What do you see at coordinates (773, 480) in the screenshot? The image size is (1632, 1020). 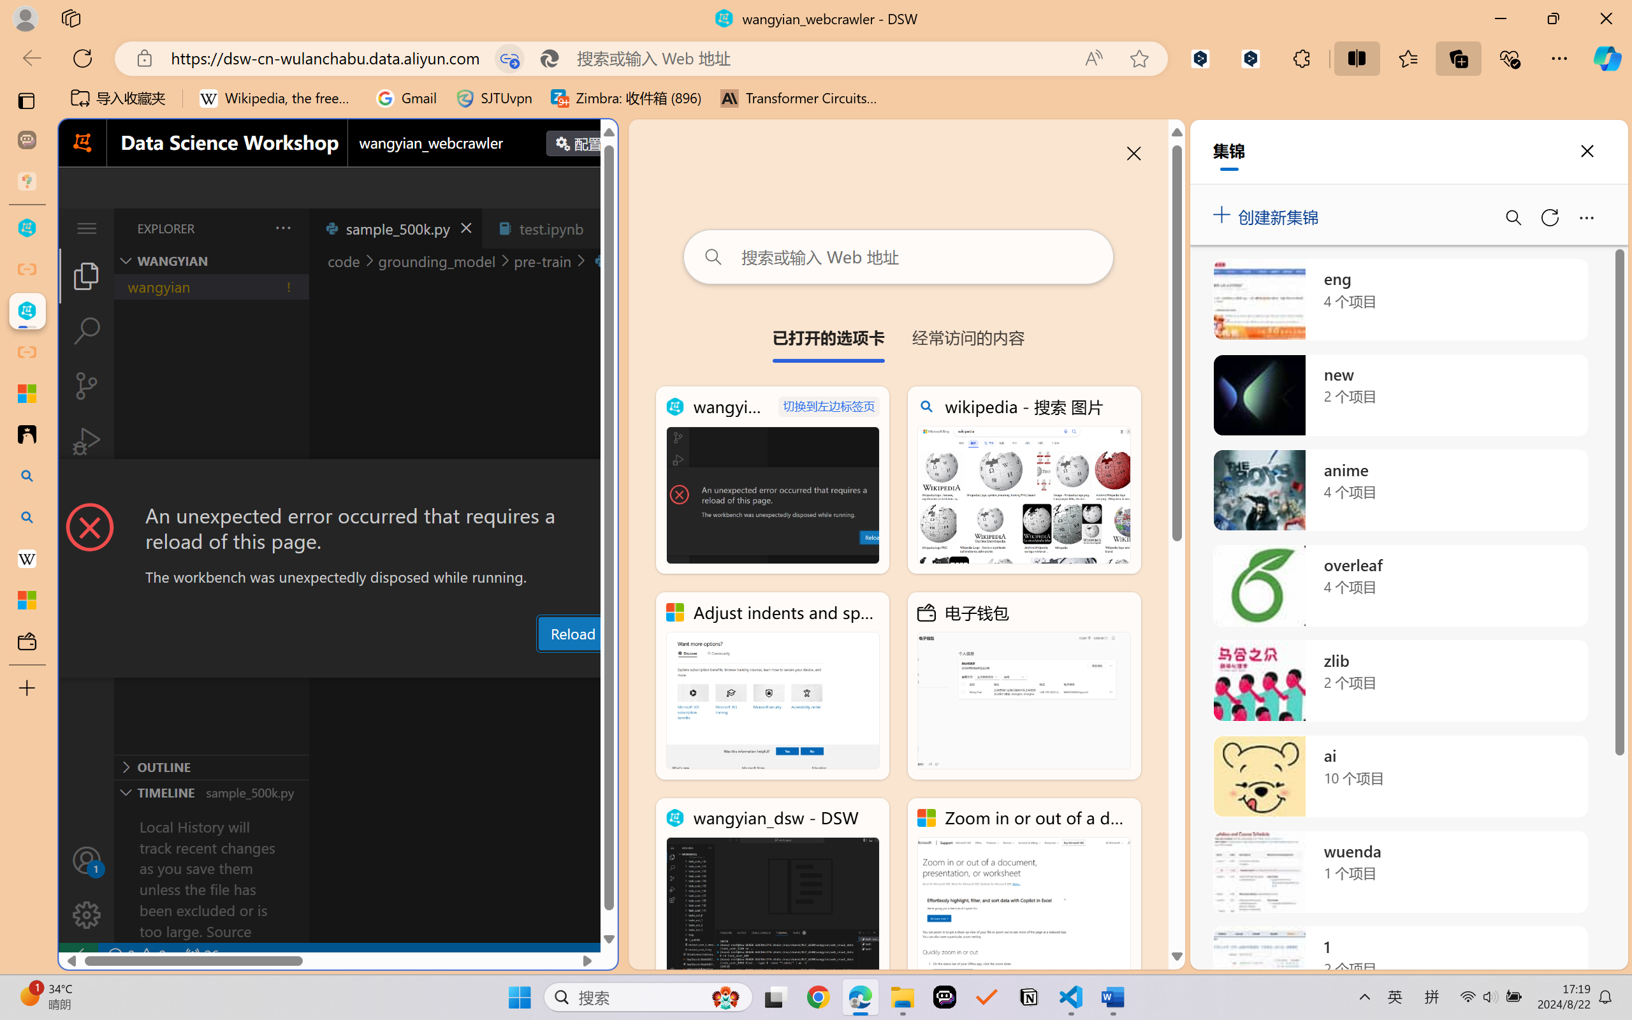 I see `wangyian_webcrawler - DSW` at bounding box center [773, 480].